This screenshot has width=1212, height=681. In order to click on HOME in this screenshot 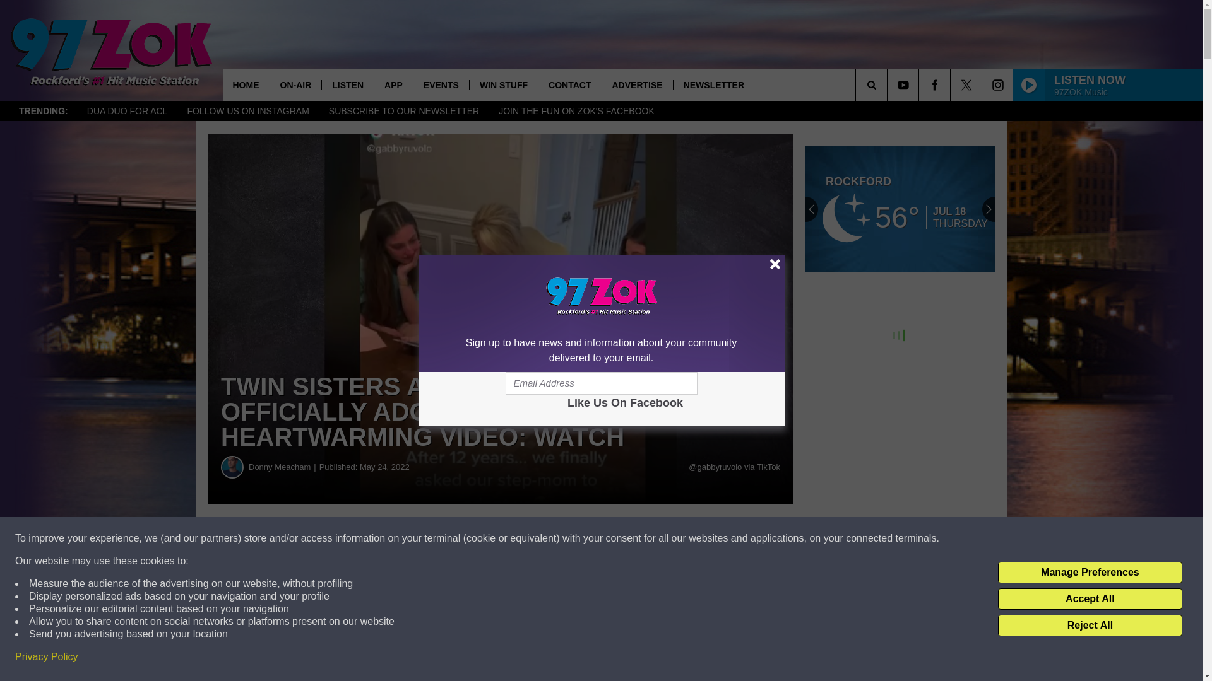, I will do `click(245, 84)`.